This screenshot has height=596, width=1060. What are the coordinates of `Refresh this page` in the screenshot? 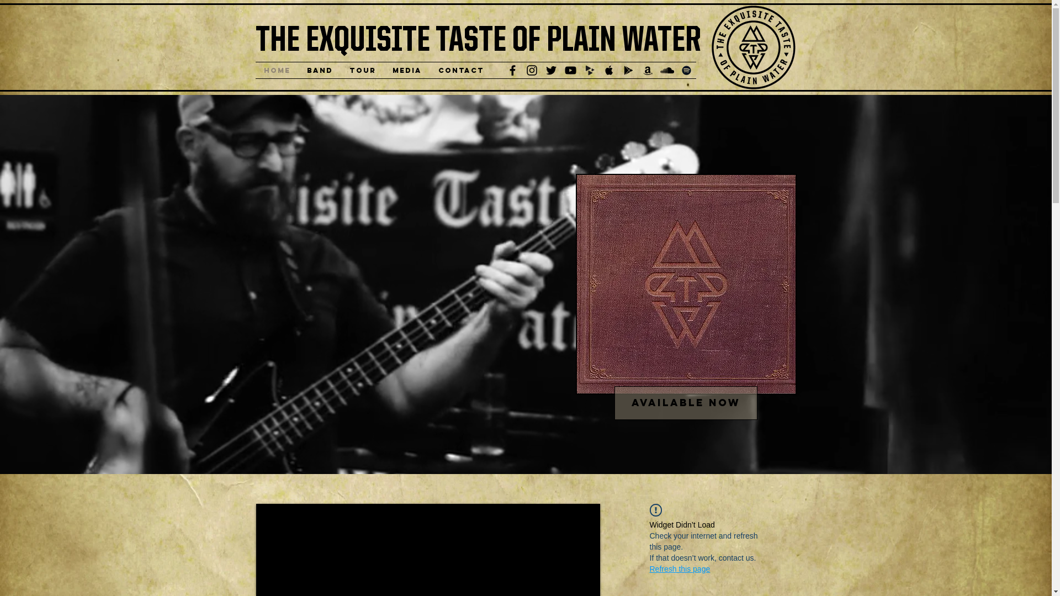 It's located at (680, 569).